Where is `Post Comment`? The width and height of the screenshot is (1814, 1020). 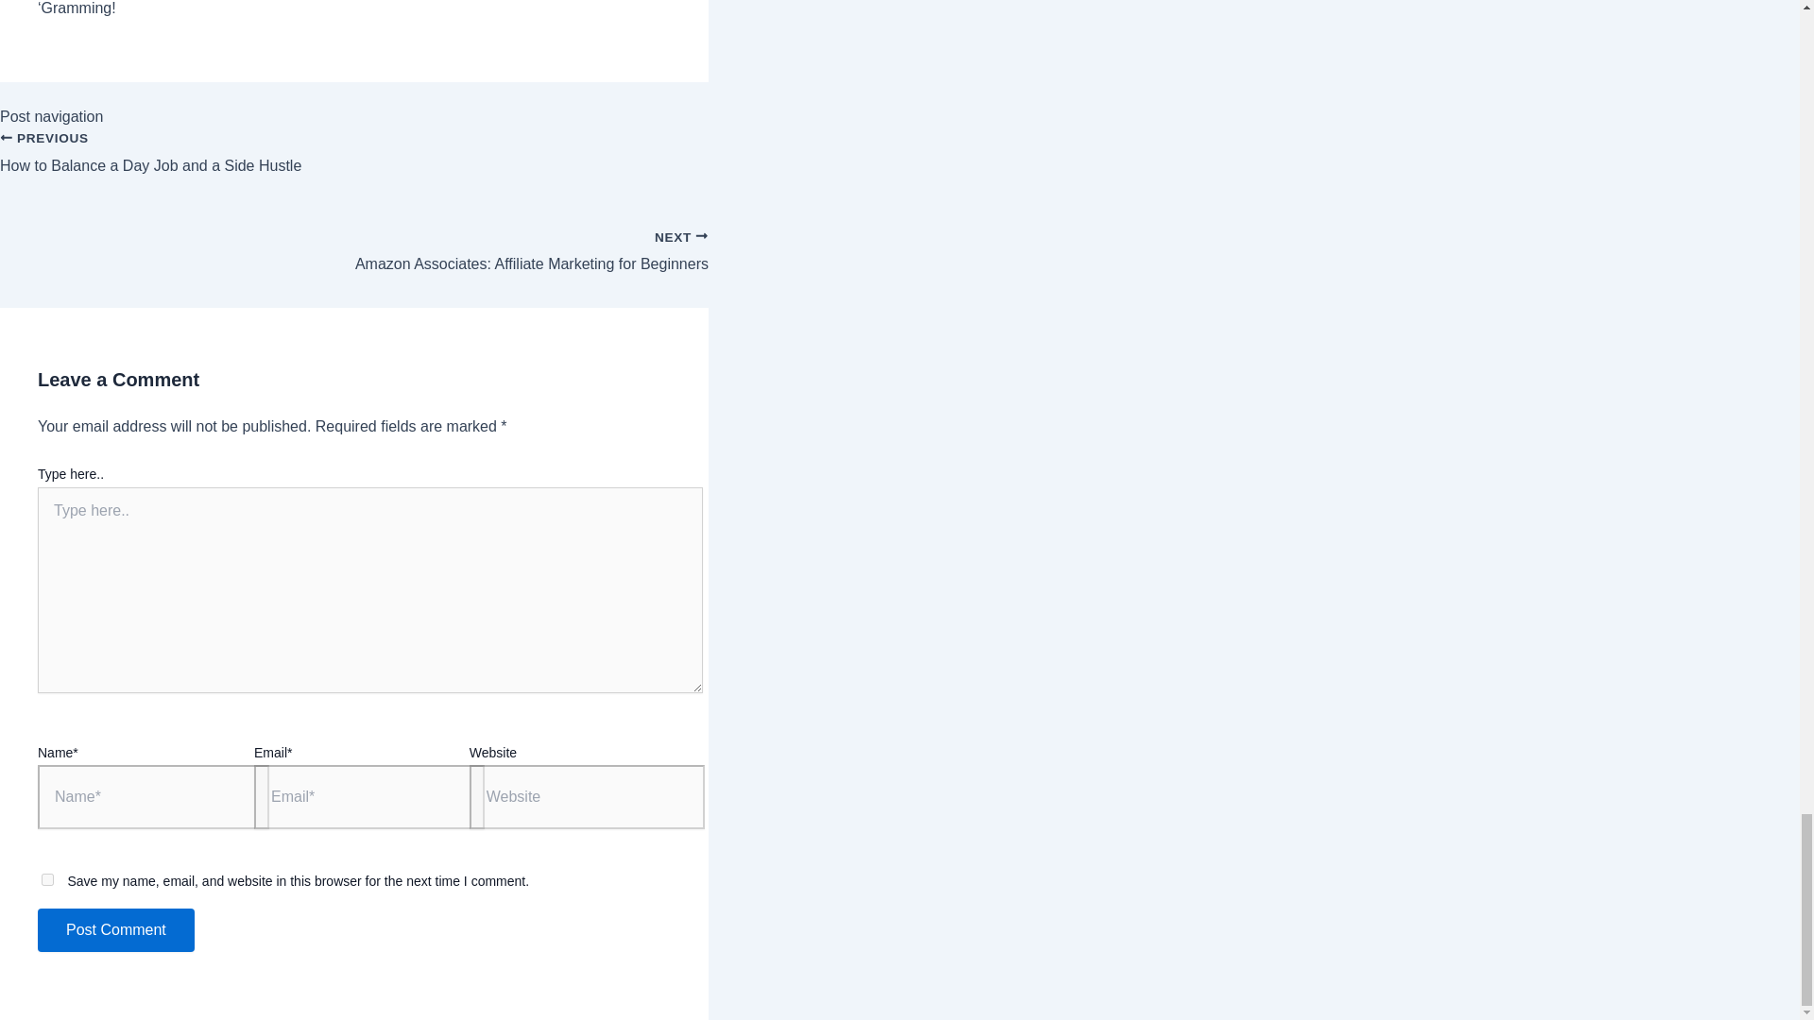
Post Comment is located at coordinates (115, 929).